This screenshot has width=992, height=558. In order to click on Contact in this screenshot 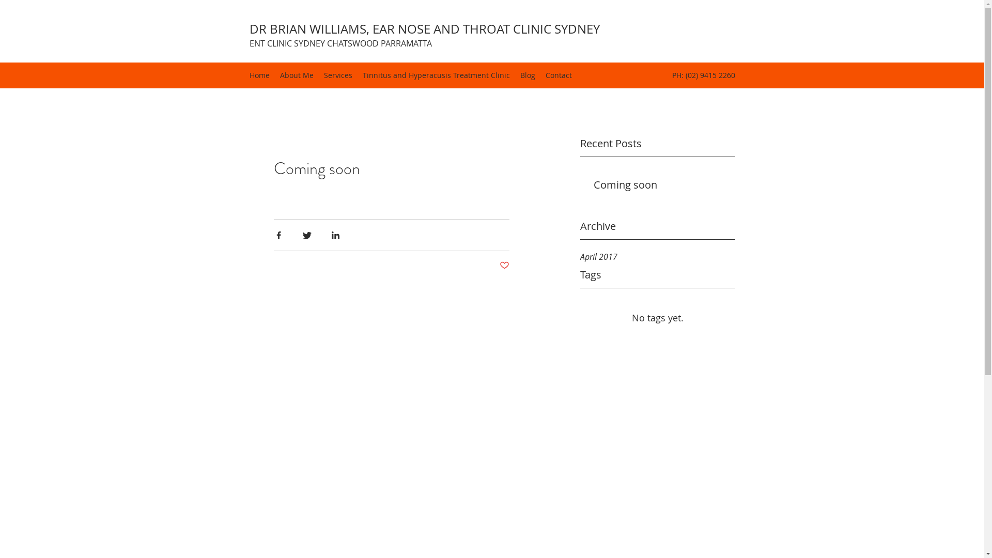, I will do `click(559, 75)`.